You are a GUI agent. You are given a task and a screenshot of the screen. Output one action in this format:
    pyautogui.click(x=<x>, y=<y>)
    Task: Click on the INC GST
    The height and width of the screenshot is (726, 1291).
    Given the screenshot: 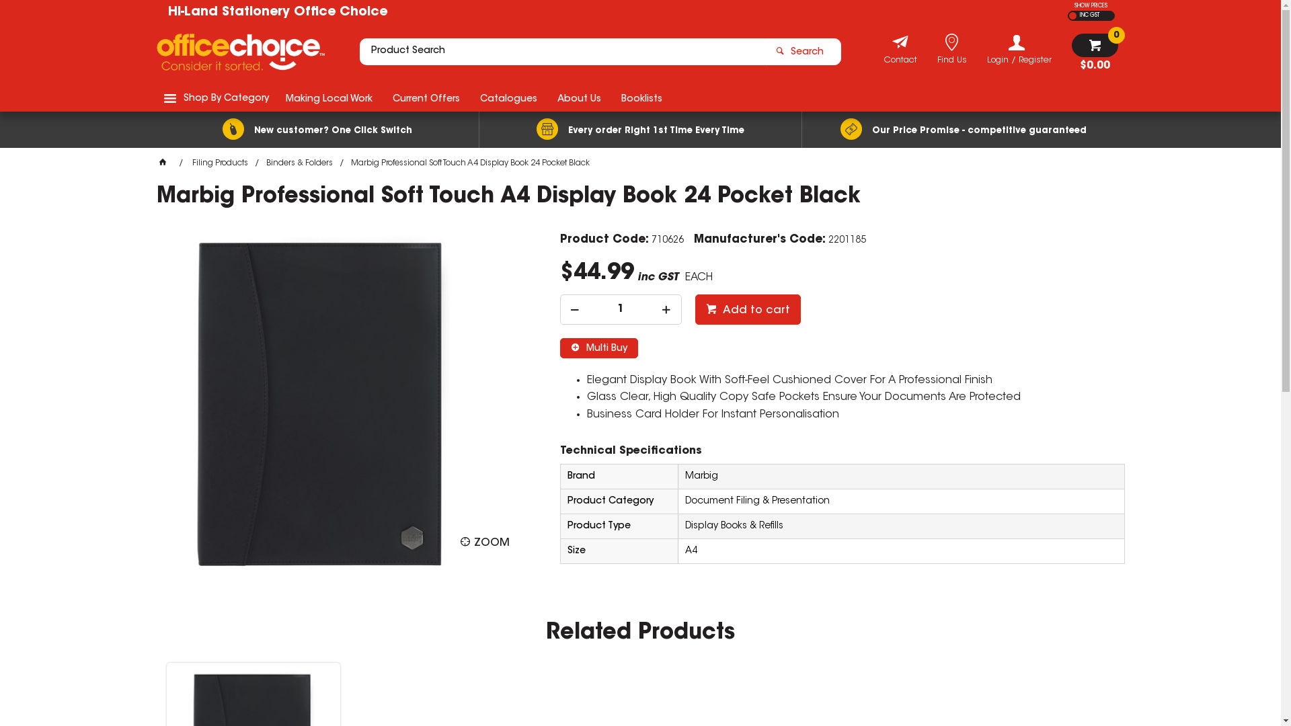 What is the action you would take?
    pyautogui.click(x=1088, y=16)
    